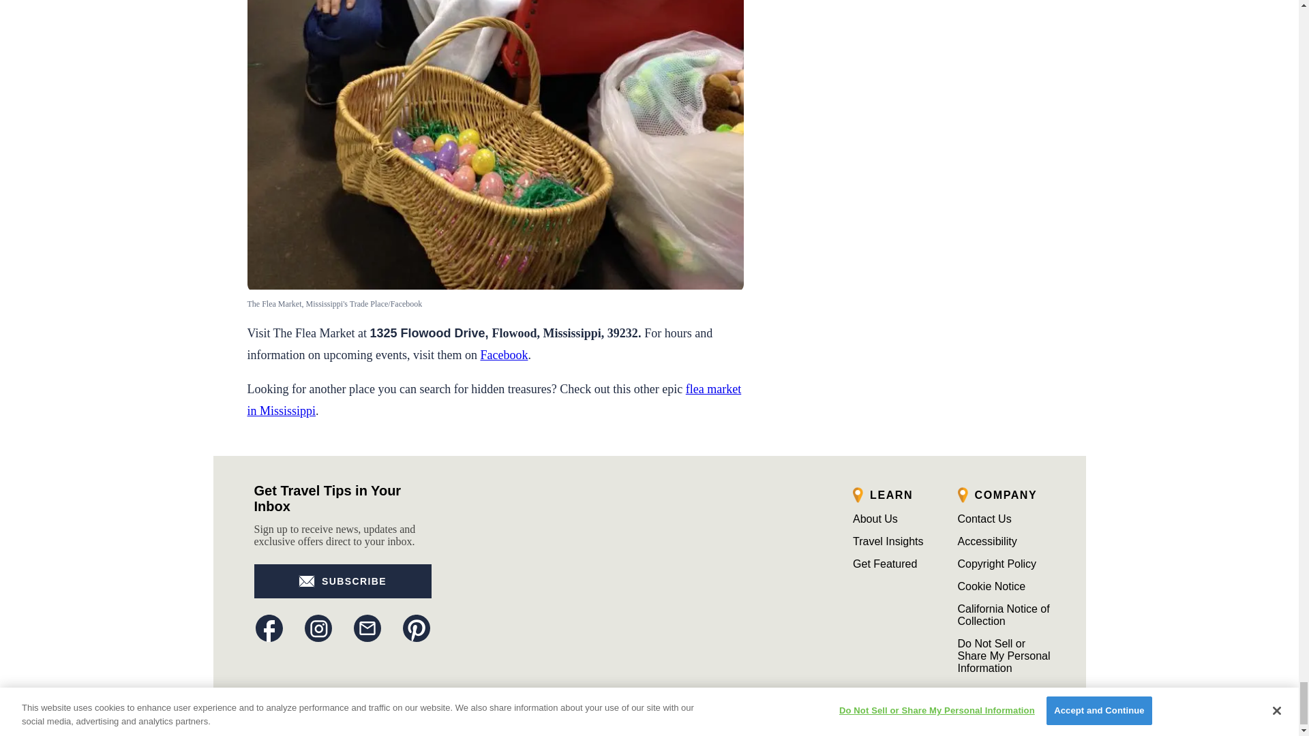 The width and height of the screenshot is (1309, 736). Describe the element at coordinates (415, 628) in the screenshot. I see `pinterest` at that location.